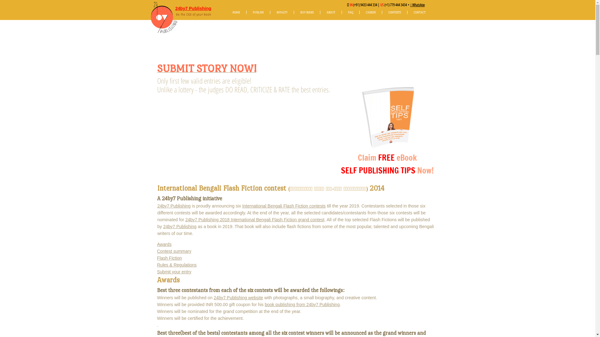  What do you see at coordinates (258, 12) in the screenshot?
I see `PUBLISH` at bounding box center [258, 12].